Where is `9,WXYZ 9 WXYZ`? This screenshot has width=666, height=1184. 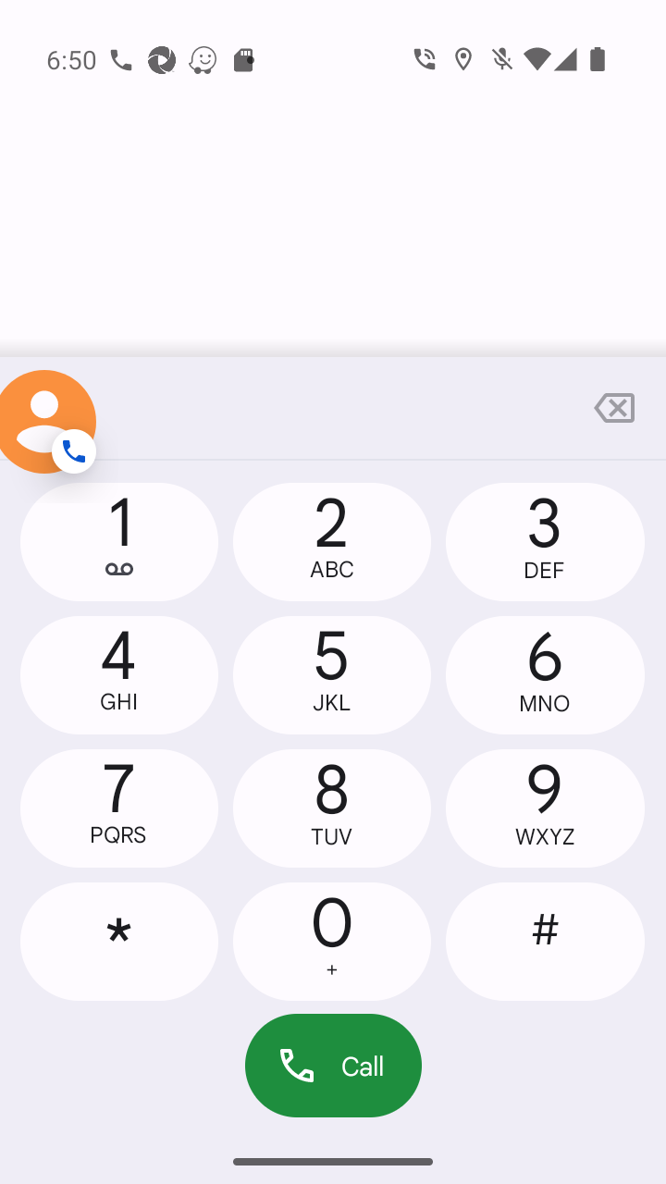 9,WXYZ 9 WXYZ is located at coordinates (544, 808).